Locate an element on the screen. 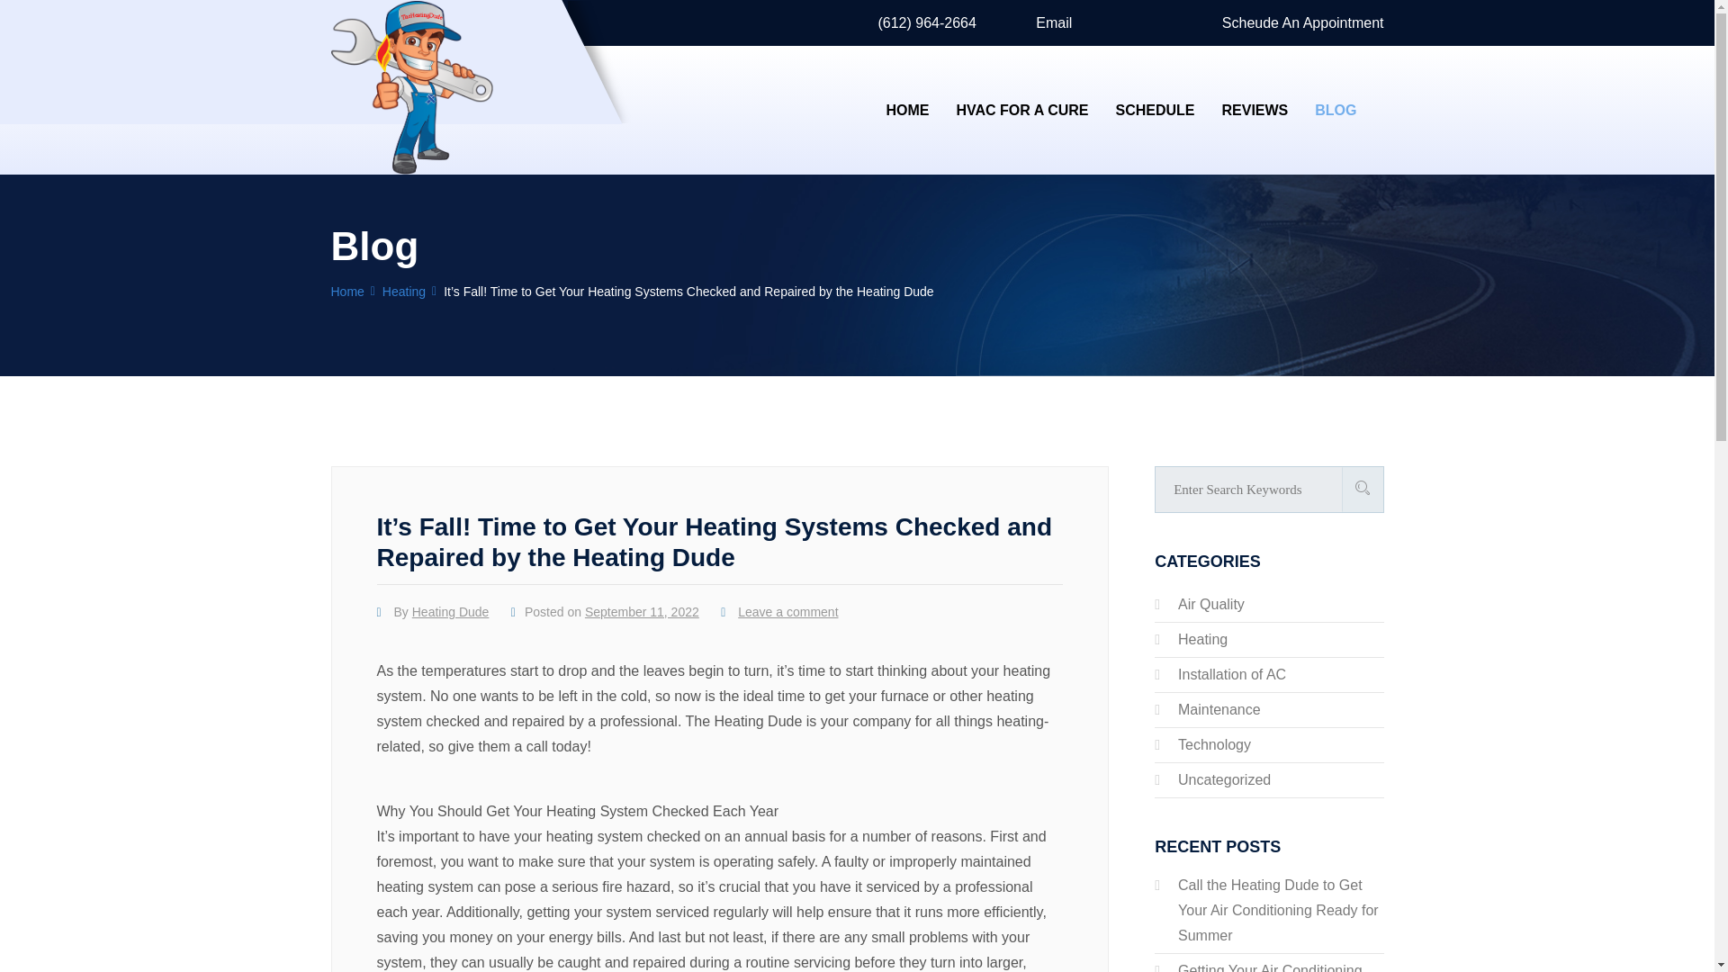 The image size is (1728, 972). Heating is located at coordinates (1202, 639).